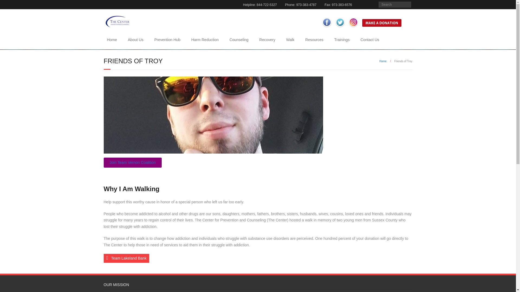  Describe the element at coordinates (267, 40) in the screenshot. I see `Recovery` at that location.